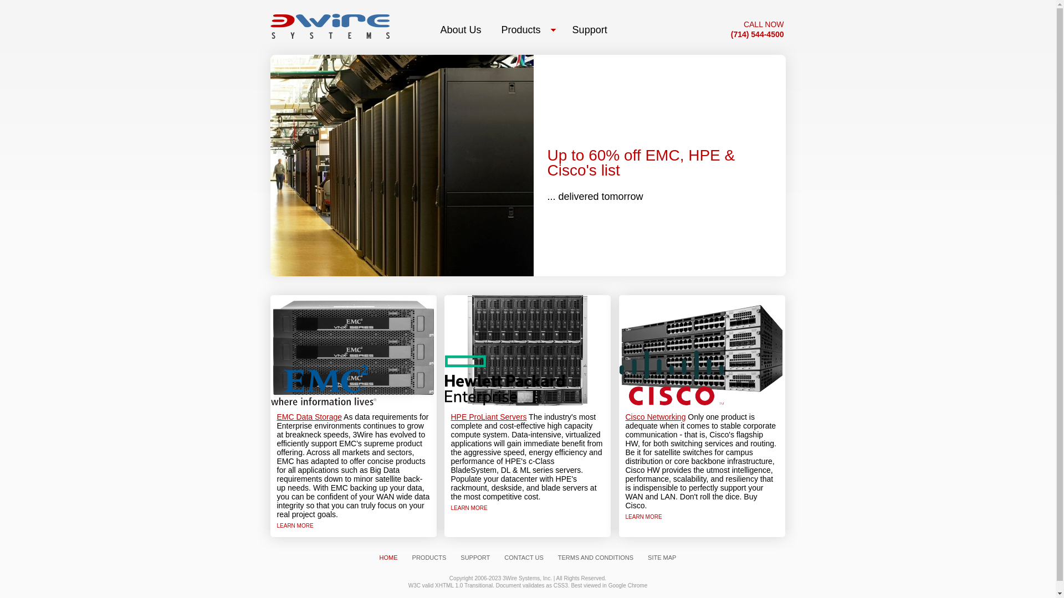 This screenshot has width=1064, height=598. What do you see at coordinates (469, 508) in the screenshot?
I see `LEARN MORE` at bounding box center [469, 508].